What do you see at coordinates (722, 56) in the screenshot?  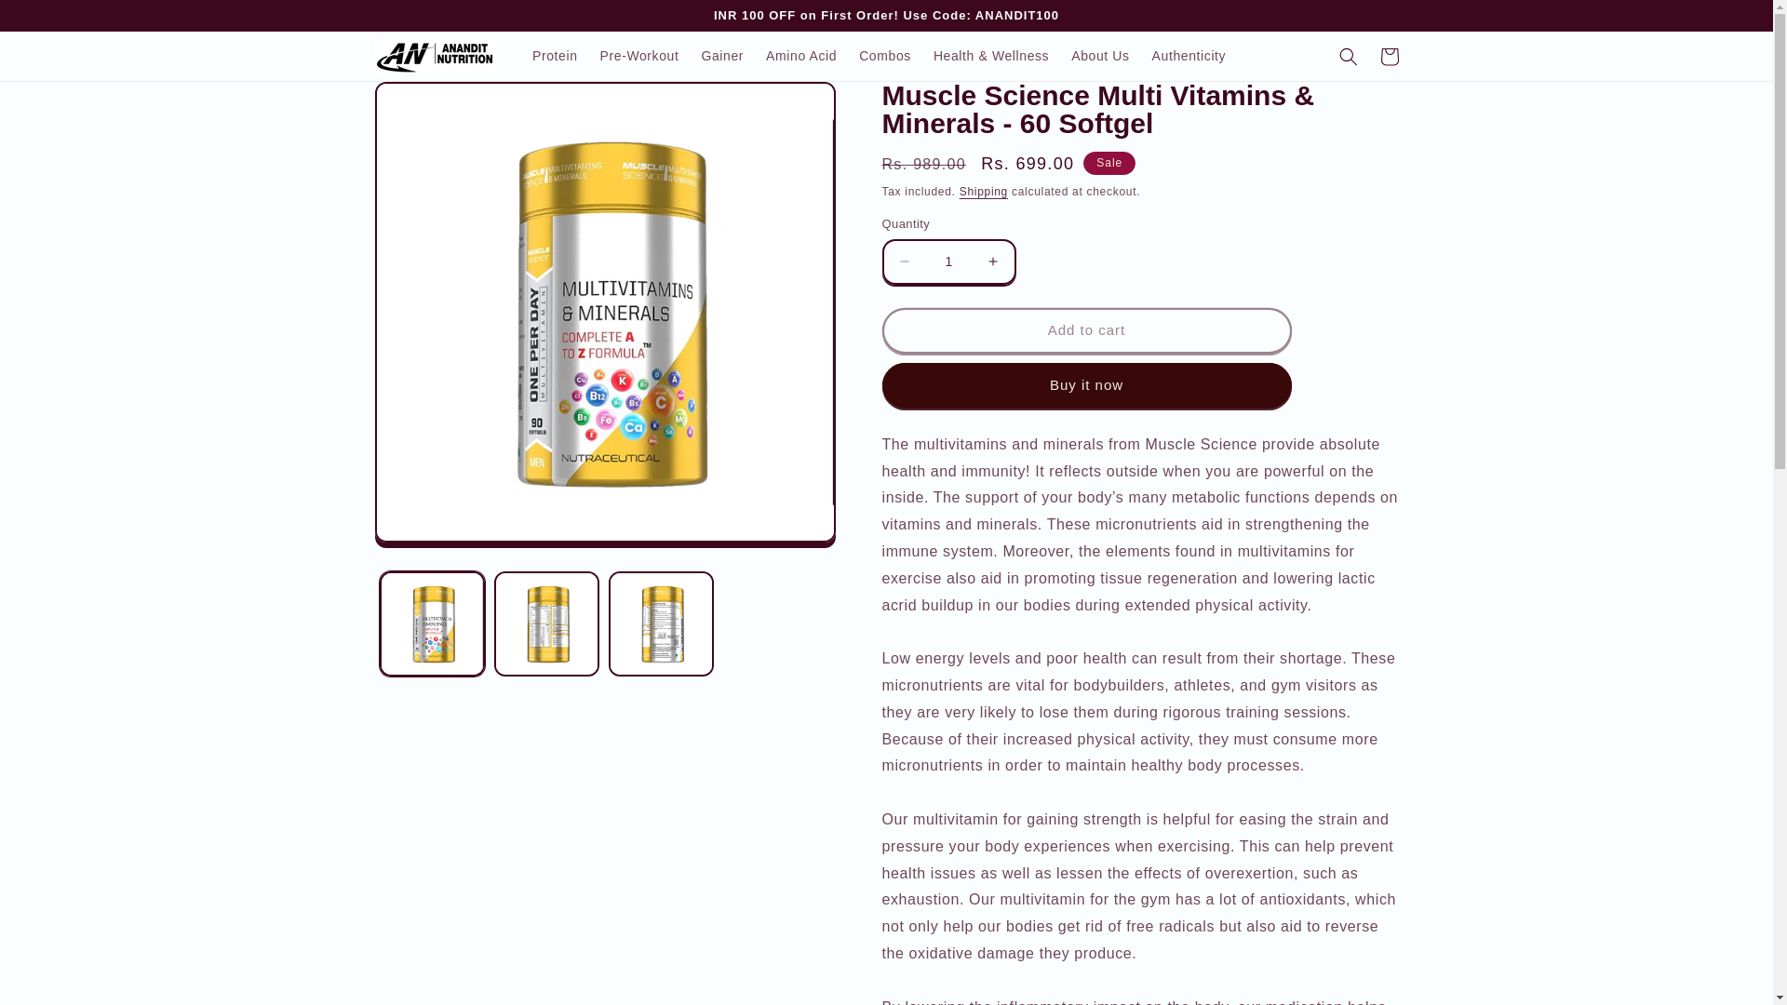 I see `Gainer` at bounding box center [722, 56].